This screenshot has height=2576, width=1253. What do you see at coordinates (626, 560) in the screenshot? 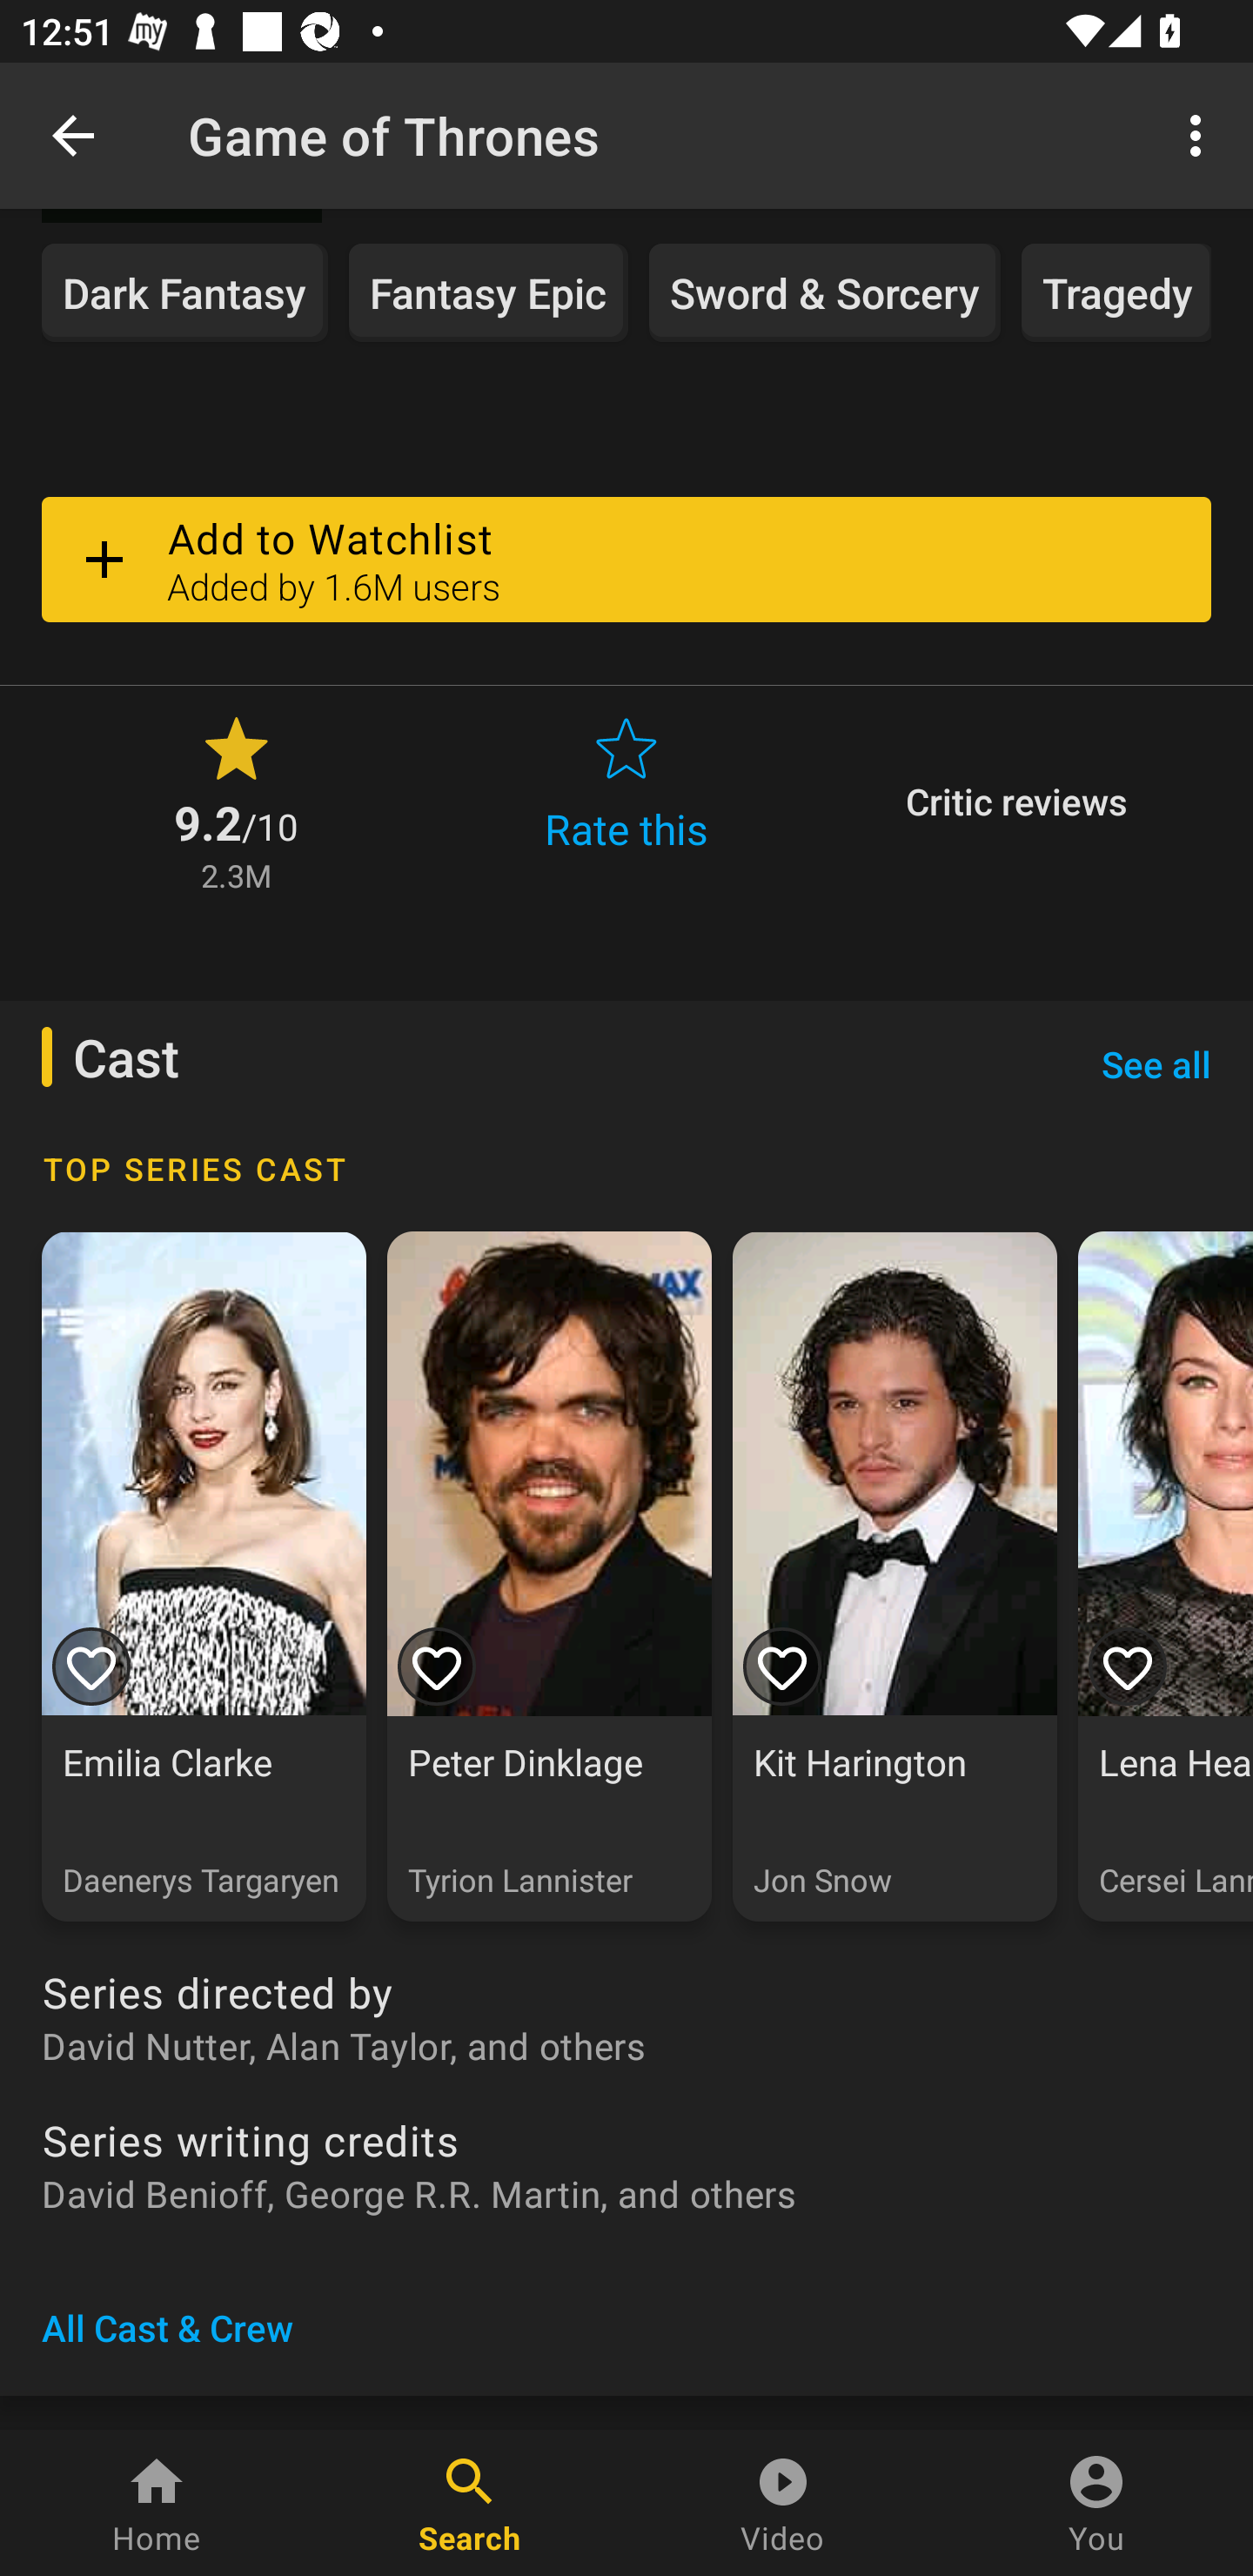
I see `Add to Watchlist Added by 1.6M users` at bounding box center [626, 560].